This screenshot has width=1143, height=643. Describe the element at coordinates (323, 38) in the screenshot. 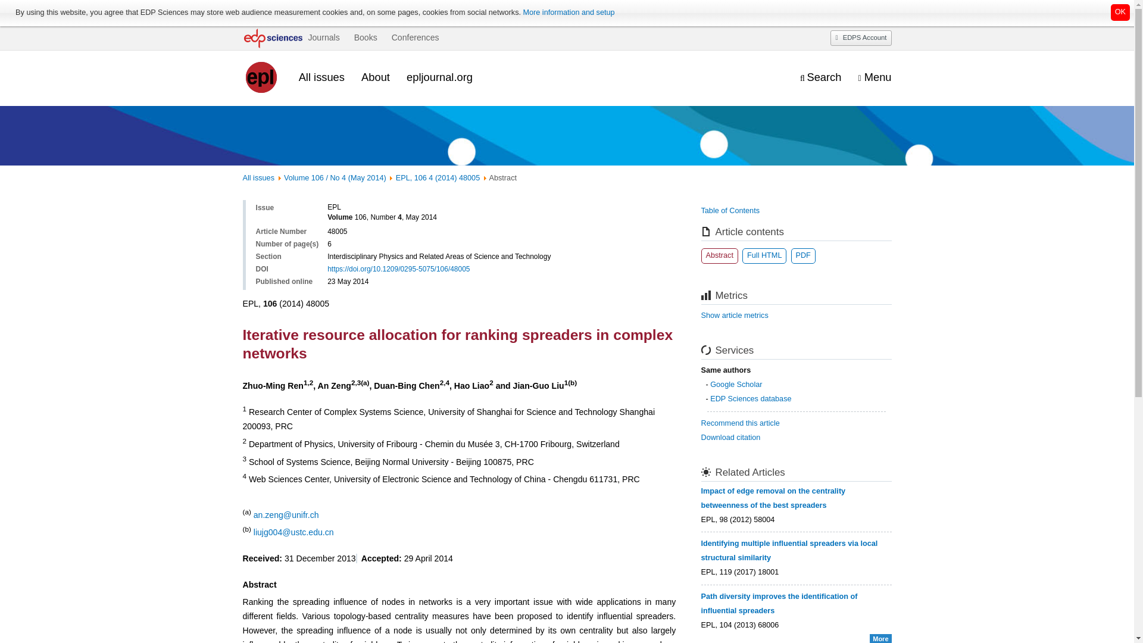

I see `Journals` at that location.